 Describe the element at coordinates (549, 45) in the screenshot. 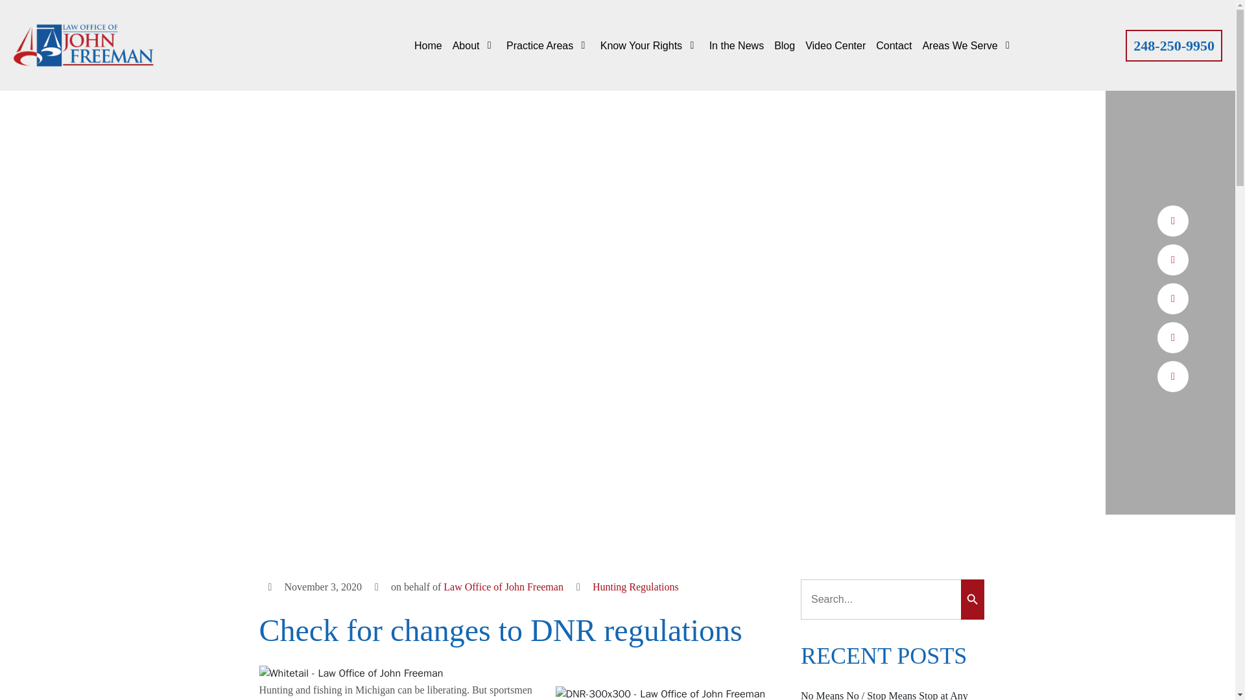

I see `Practice Areas` at that location.